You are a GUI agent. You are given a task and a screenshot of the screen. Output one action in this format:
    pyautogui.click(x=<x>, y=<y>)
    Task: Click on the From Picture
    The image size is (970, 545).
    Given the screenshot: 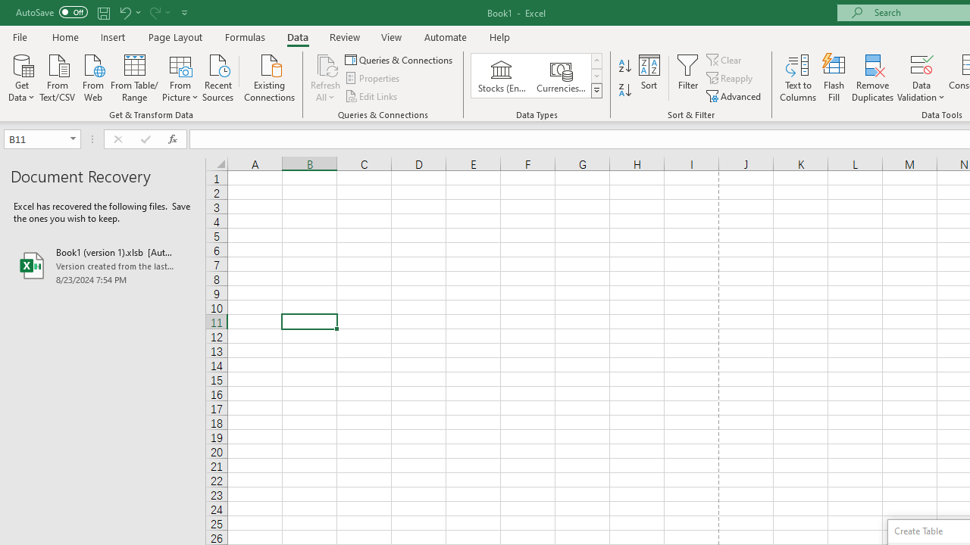 What is the action you would take?
    pyautogui.click(x=180, y=76)
    